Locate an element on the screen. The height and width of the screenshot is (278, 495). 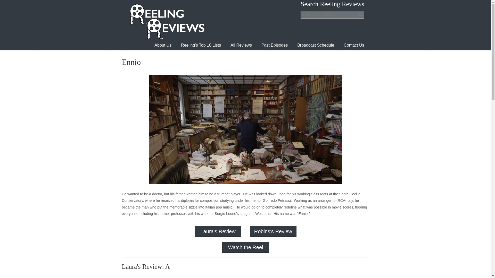
Watch the Reel is located at coordinates (245, 247).